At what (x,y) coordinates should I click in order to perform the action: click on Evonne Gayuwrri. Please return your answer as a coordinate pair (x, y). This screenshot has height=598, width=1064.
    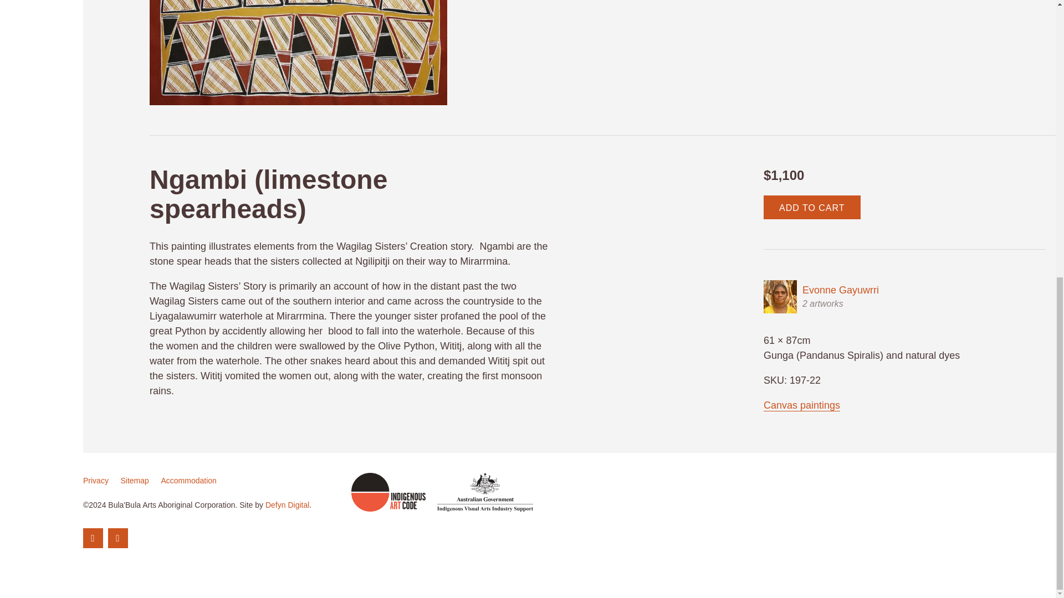
    Looking at the image, I should click on (821, 297).